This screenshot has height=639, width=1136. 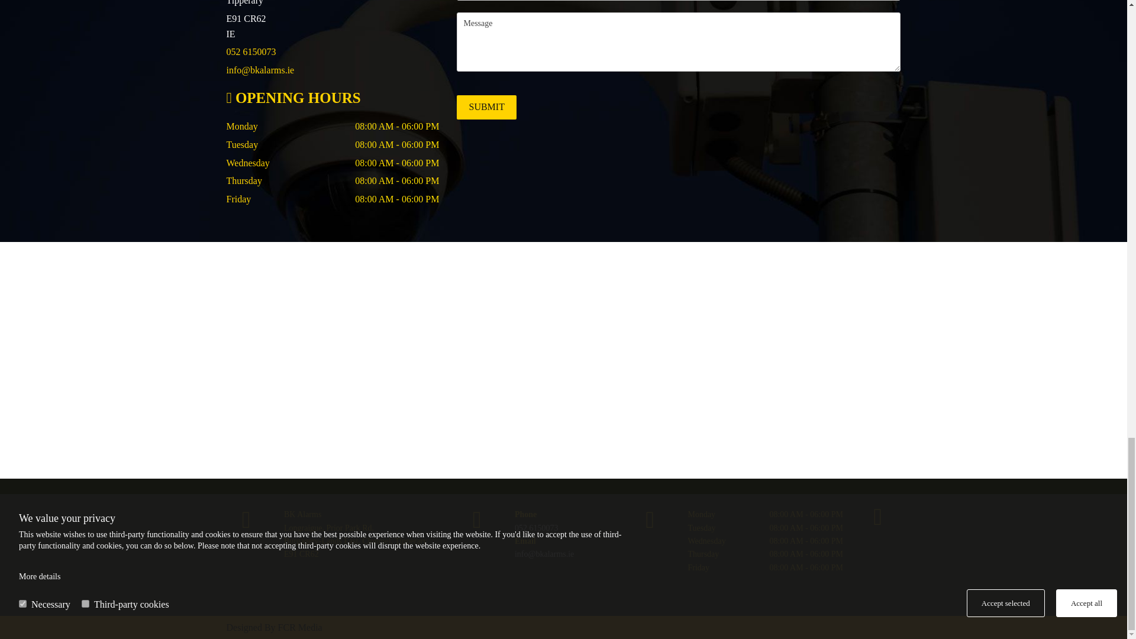 What do you see at coordinates (878, 517) in the screenshot?
I see `Google plus` at bounding box center [878, 517].